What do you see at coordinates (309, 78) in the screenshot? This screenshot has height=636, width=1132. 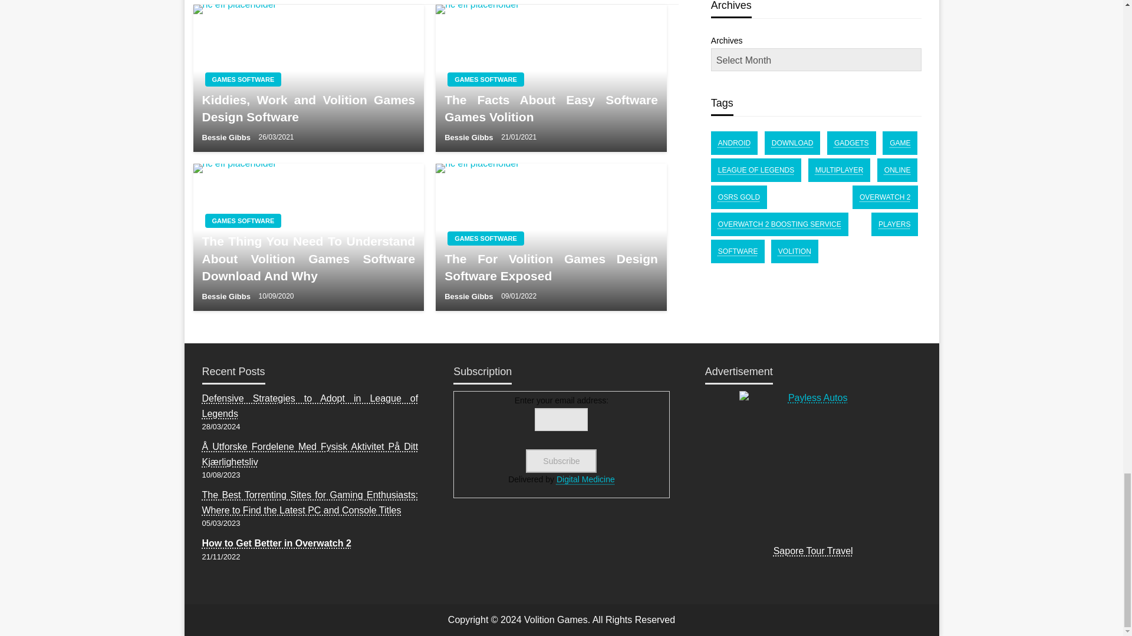 I see `Kiddies, Work and Volition Games Design Software` at bounding box center [309, 78].